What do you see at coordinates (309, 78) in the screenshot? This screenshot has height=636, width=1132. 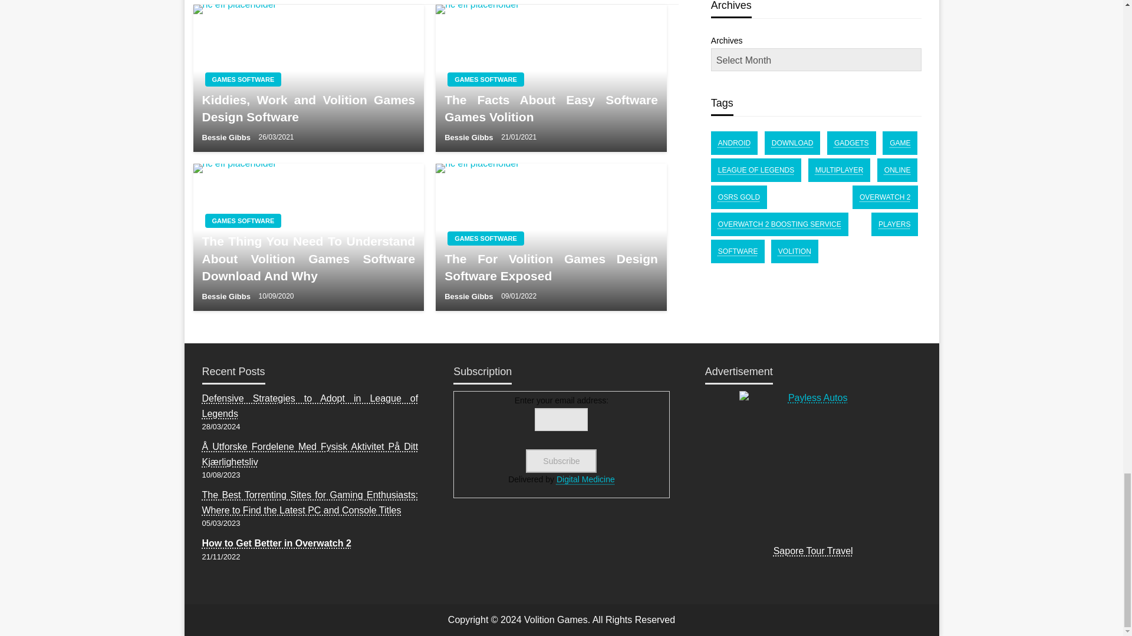 I see `Kiddies, Work and Volition Games Design Software` at bounding box center [309, 78].